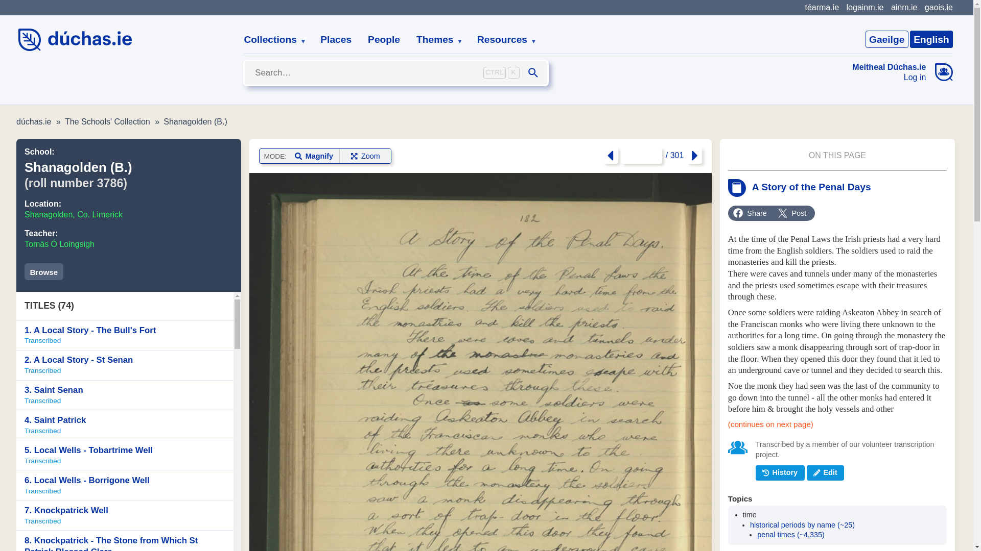 This screenshot has width=981, height=551. What do you see at coordinates (889, 77) in the screenshot?
I see `Resources` at bounding box center [889, 77].